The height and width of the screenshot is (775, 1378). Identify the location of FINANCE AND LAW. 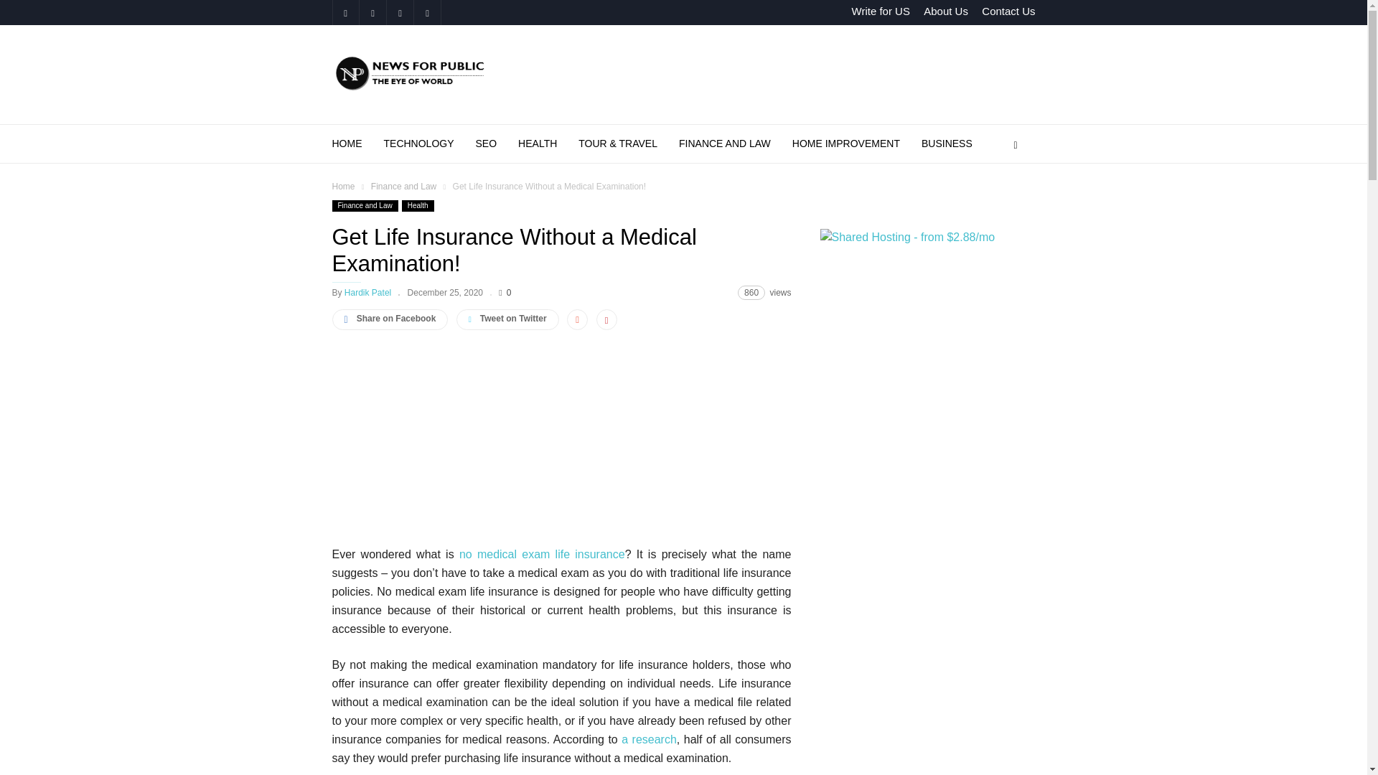
(736, 144).